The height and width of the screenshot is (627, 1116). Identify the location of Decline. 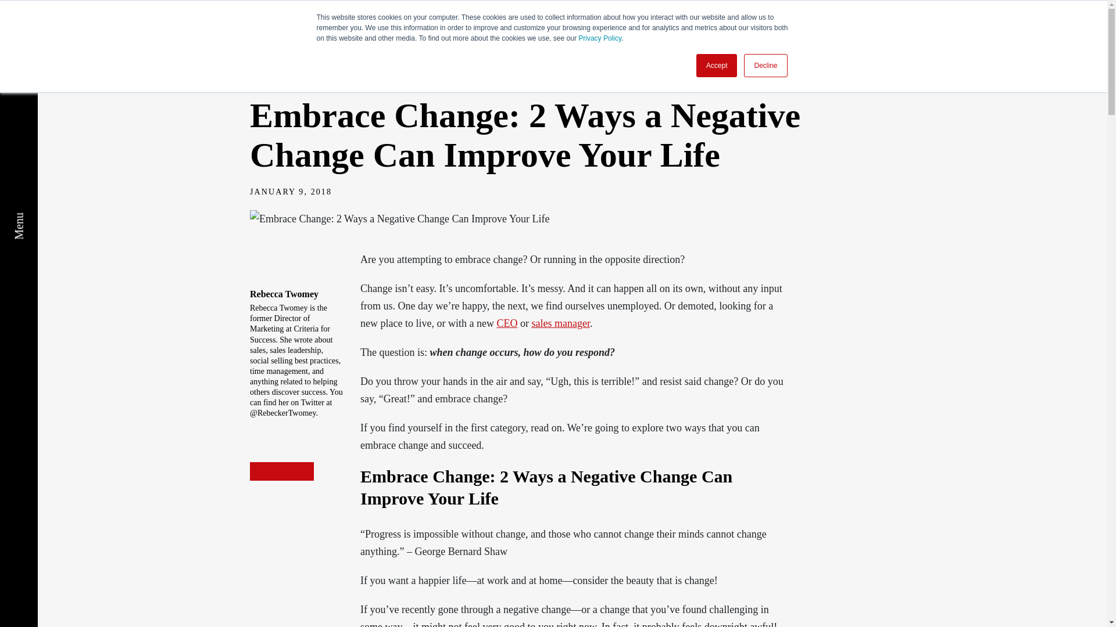
(765, 65).